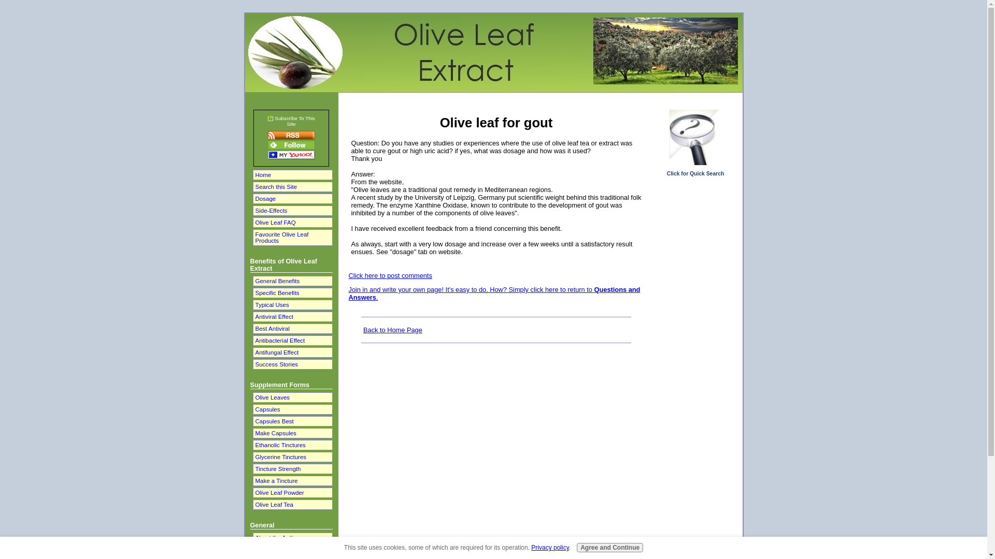 This screenshot has height=559, width=995. Describe the element at coordinates (292, 237) in the screenshot. I see `Favourite Olive Leaf Products` at that location.